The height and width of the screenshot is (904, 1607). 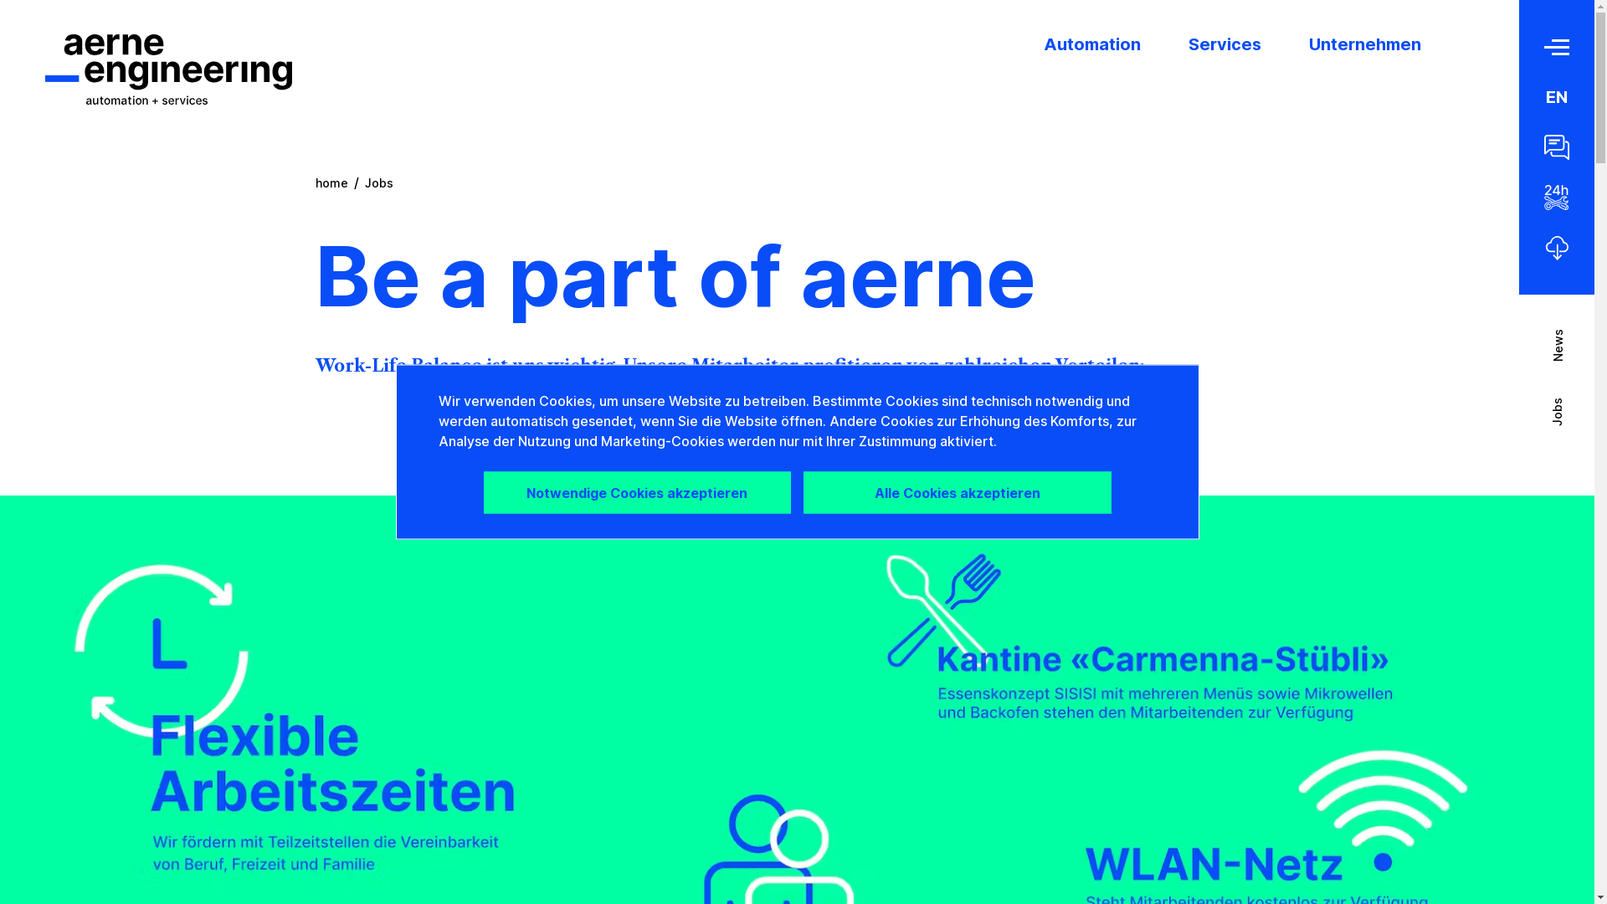 I want to click on Jobs, so click(x=379, y=182).